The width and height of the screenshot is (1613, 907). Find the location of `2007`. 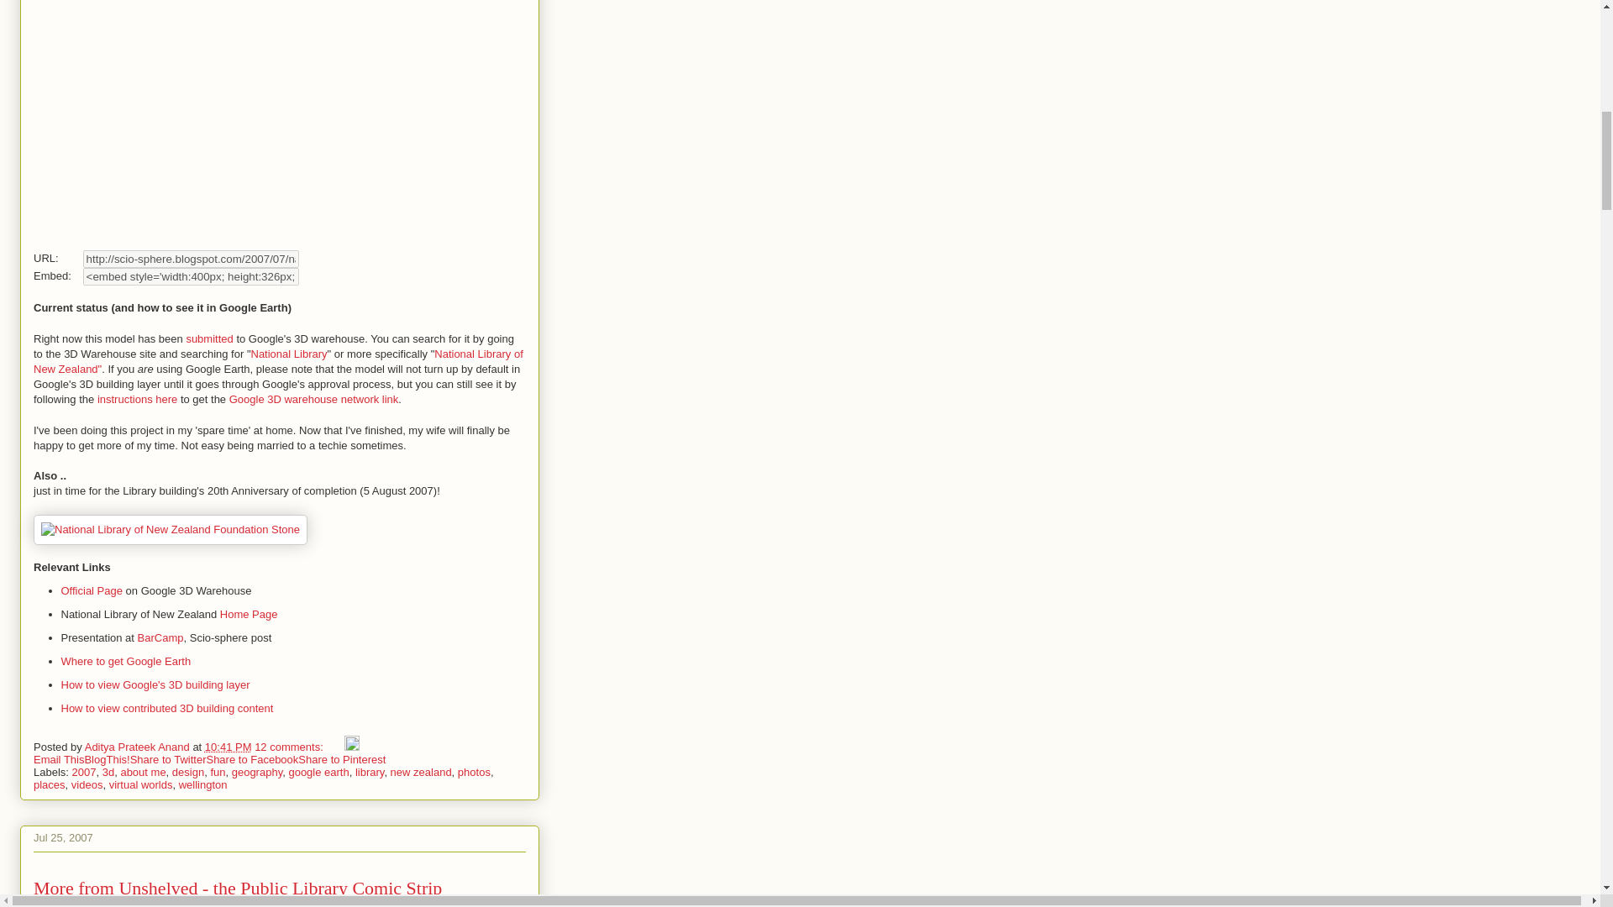

2007 is located at coordinates (84, 771).